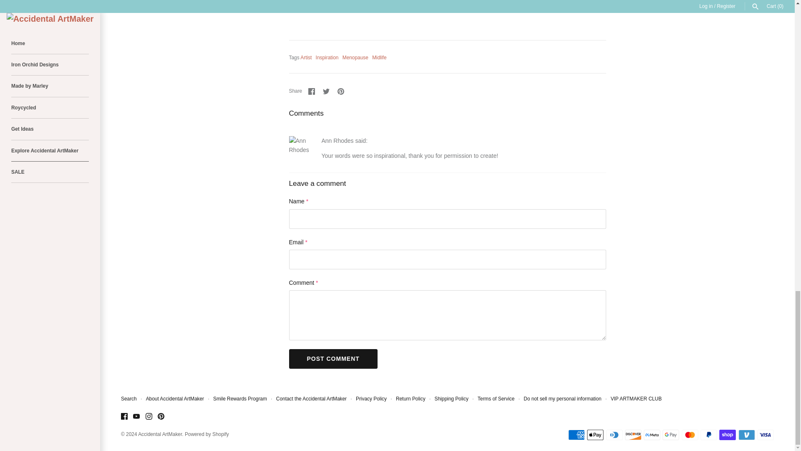 This screenshot has height=451, width=801. I want to click on Show articles tagged Artist, so click(306, 57).